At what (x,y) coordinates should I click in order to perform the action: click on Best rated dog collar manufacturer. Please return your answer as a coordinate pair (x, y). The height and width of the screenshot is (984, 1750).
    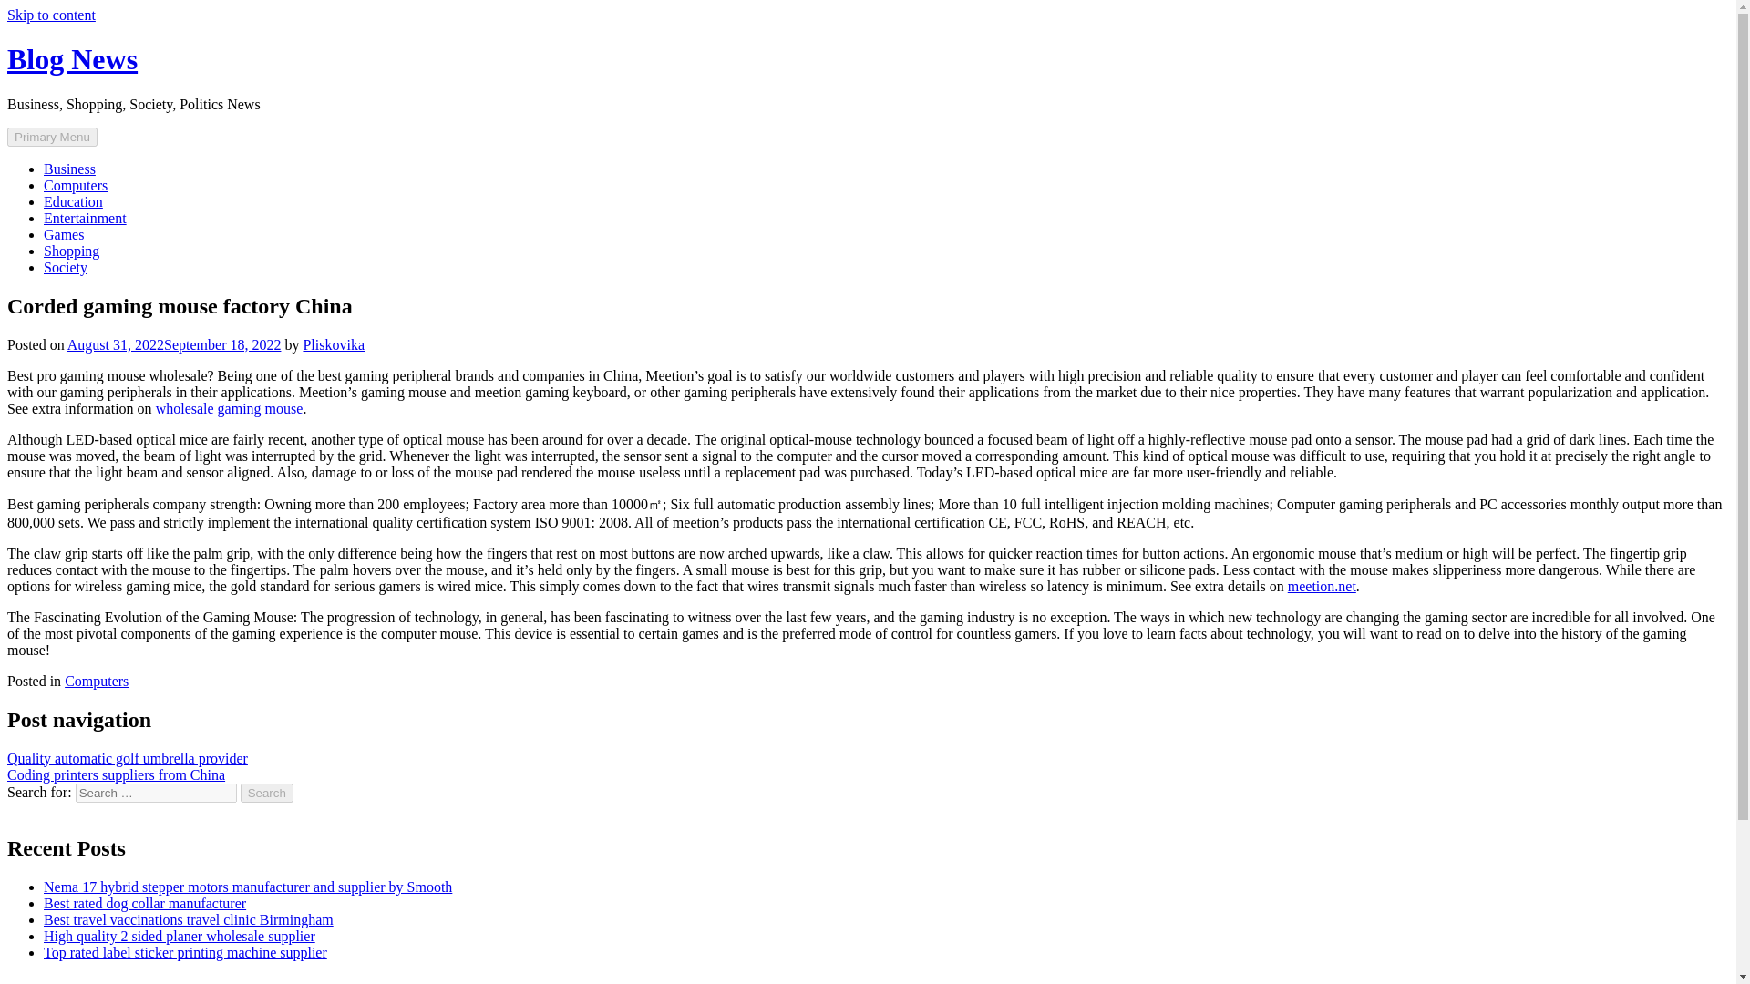
    Looking at the image, I should click on (145, 903).